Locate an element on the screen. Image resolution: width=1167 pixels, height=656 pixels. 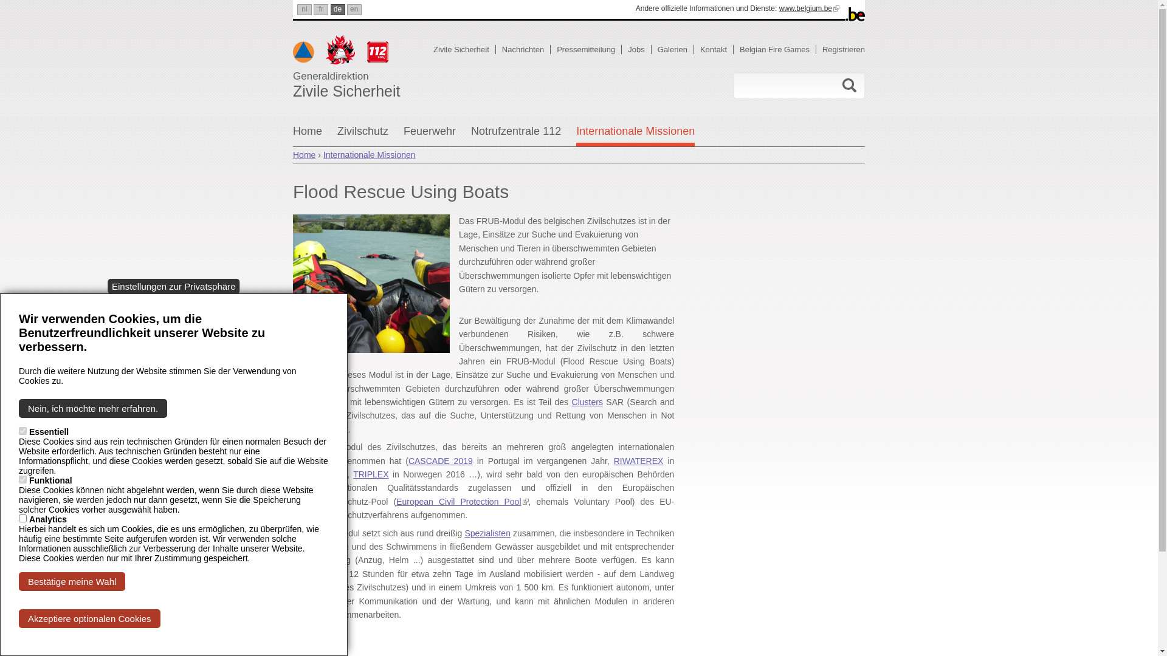
www.belgium.be
(link is external) is located at coordinates (810, 9).